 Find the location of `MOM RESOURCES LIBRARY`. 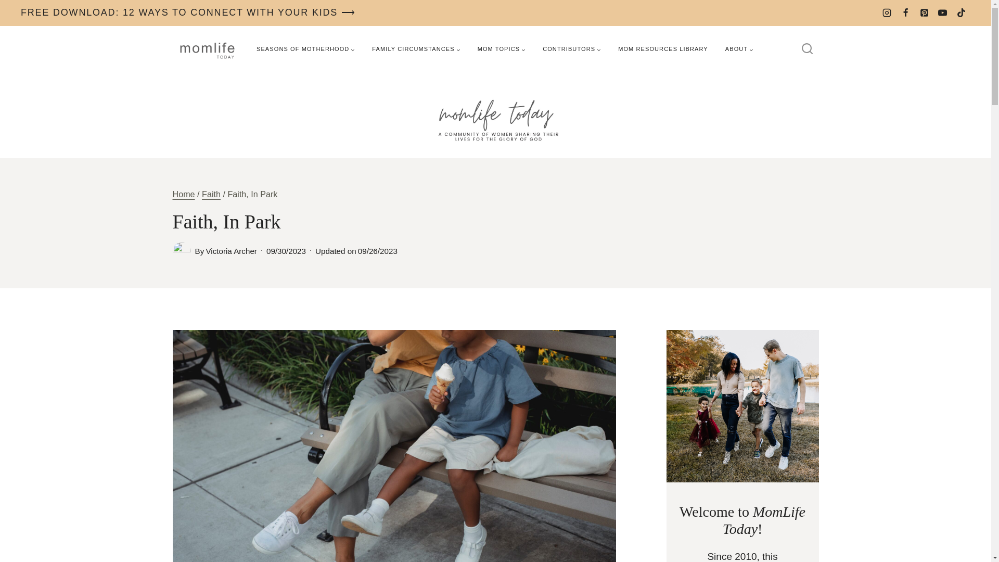

MOM RESOURCES LIBRARY is located at coordinates (663, 49).